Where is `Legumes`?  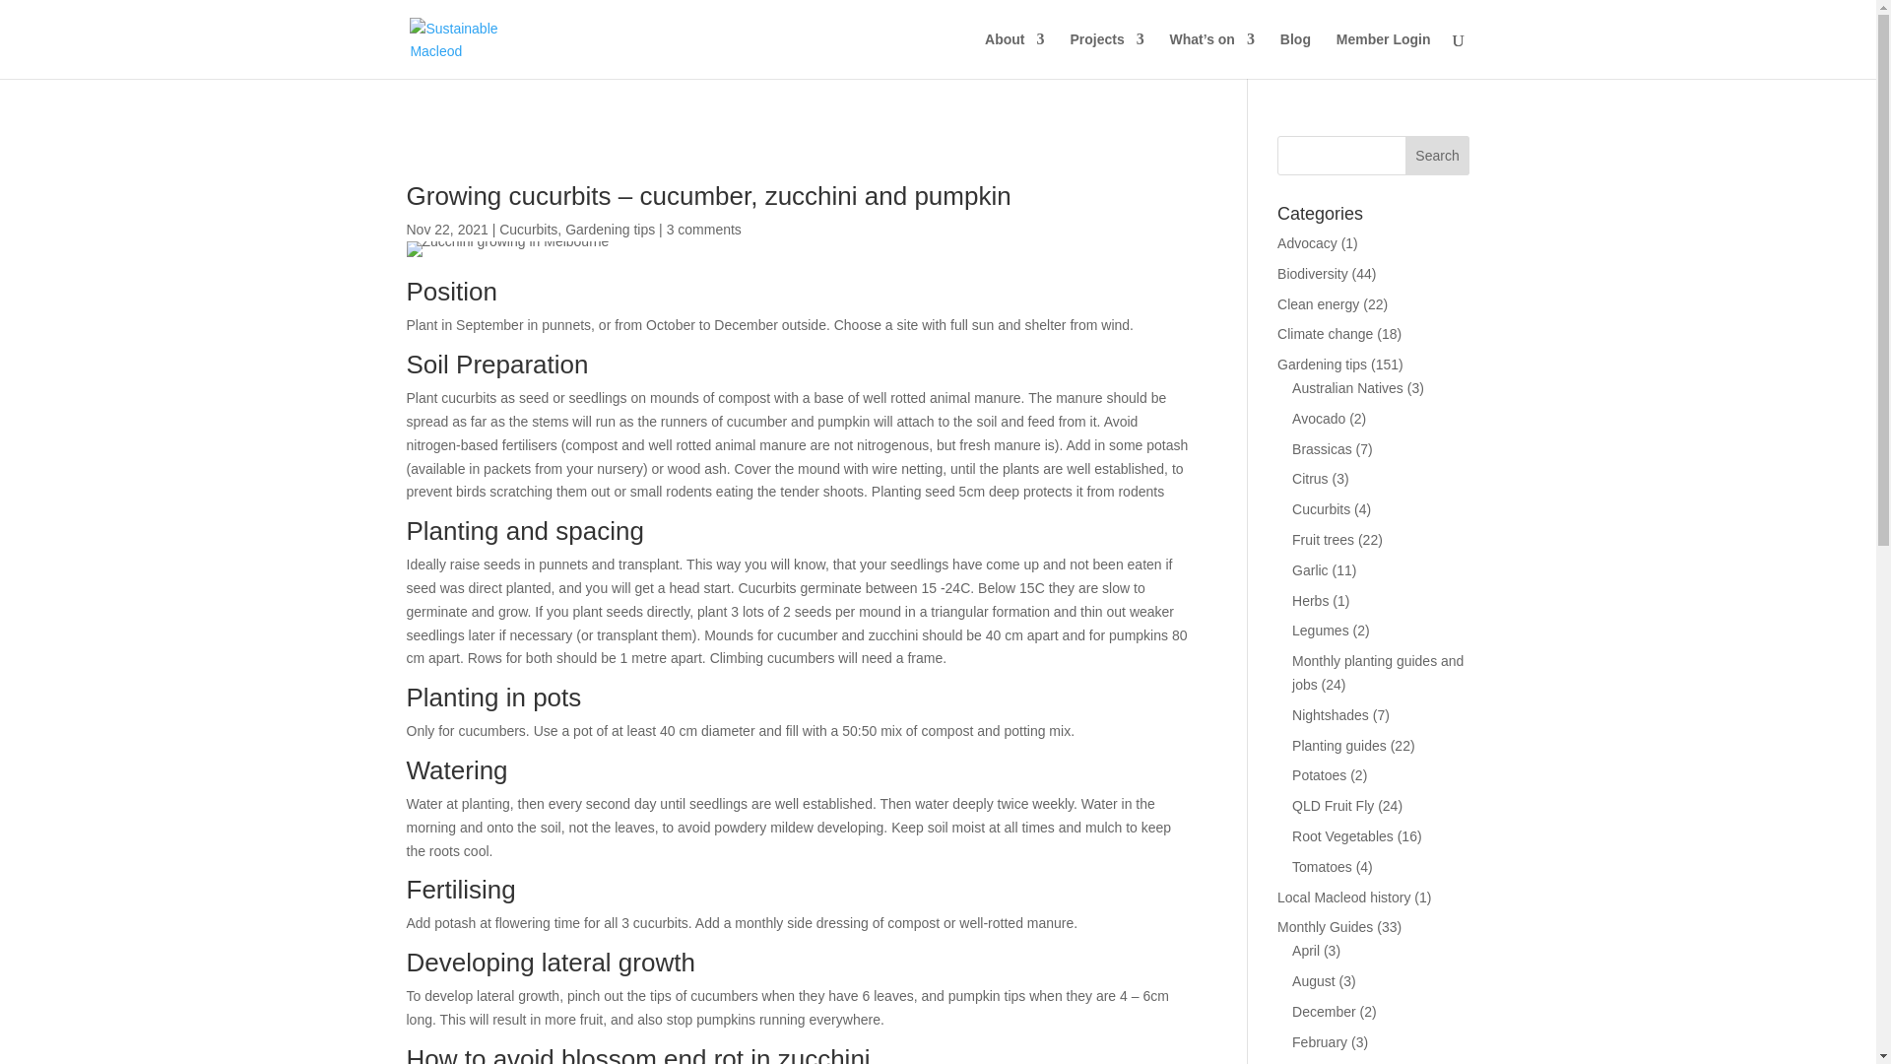
Legumes is located at coordinates (1320, 631).